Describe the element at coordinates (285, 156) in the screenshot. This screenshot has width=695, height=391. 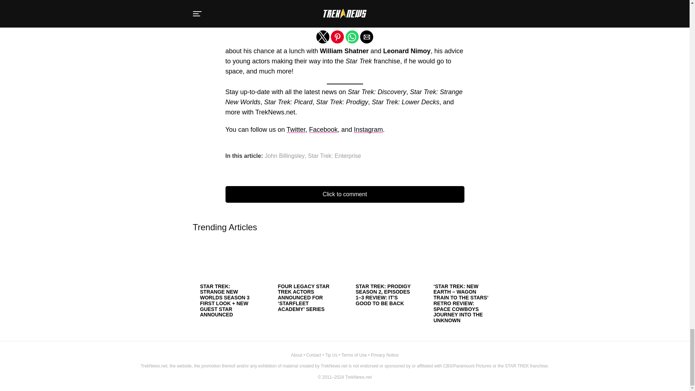
I see `John Billingsley` at that location.